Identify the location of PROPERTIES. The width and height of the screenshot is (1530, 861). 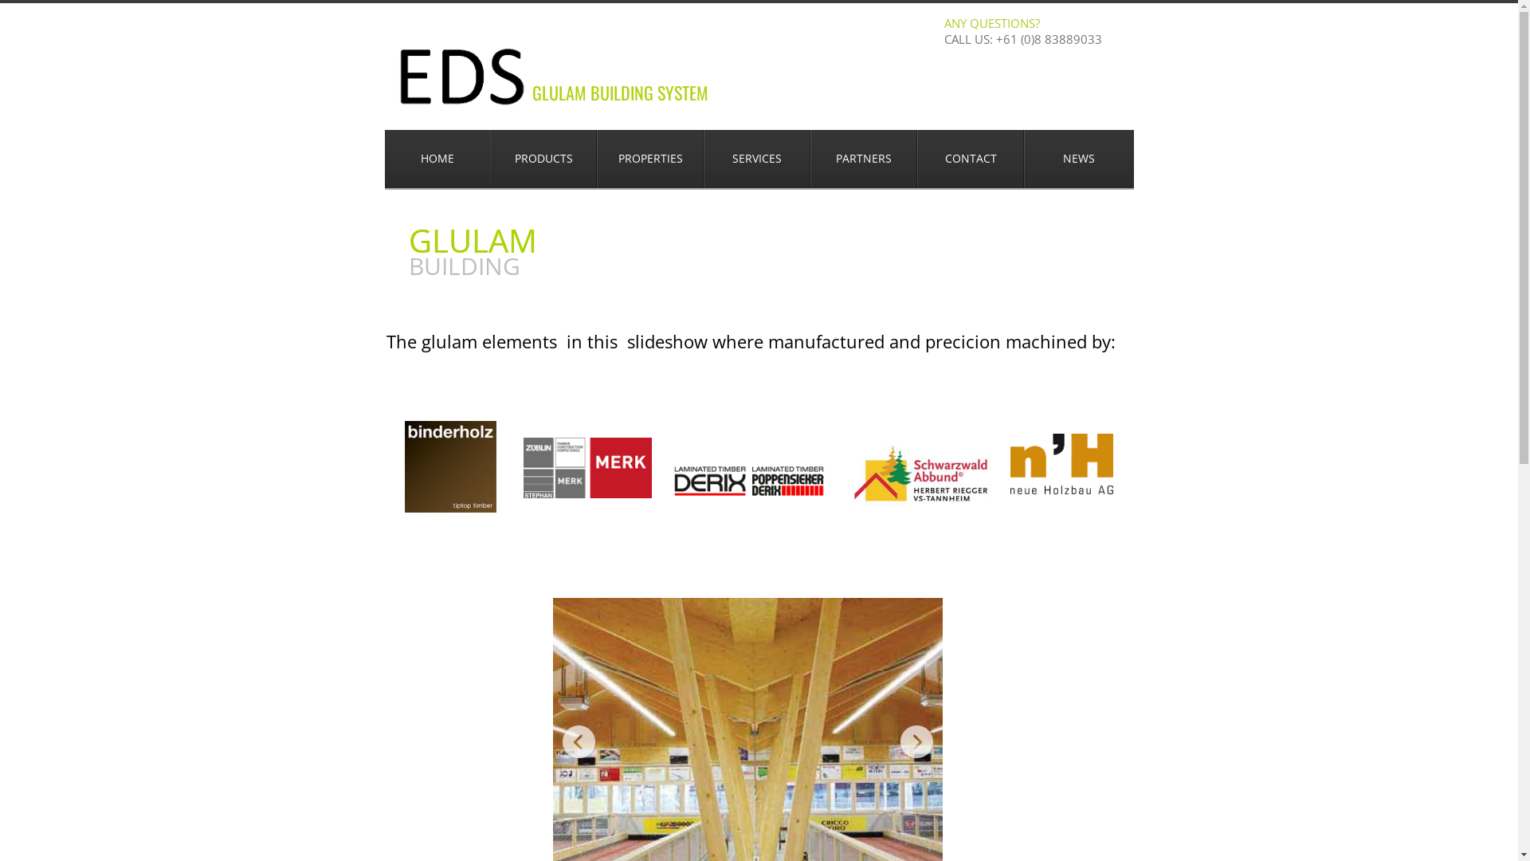
(650, 159).